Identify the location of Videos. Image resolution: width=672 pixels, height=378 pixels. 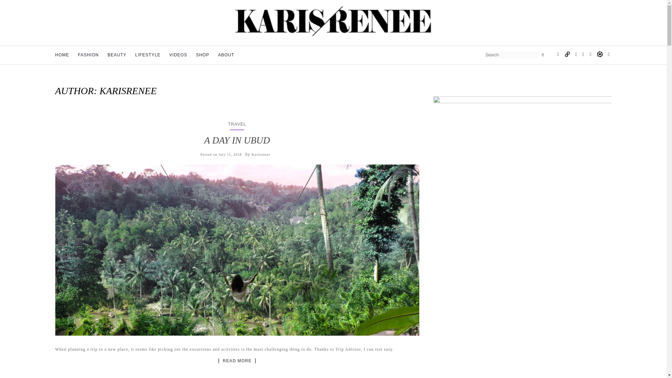
(178, 55).